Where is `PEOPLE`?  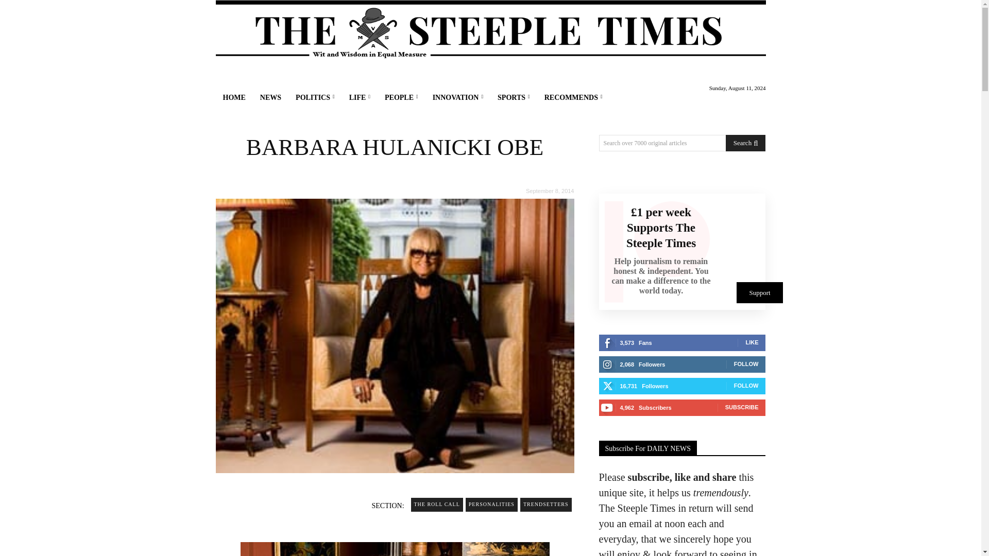 PEOPLE is located at coordinates (401, 98).